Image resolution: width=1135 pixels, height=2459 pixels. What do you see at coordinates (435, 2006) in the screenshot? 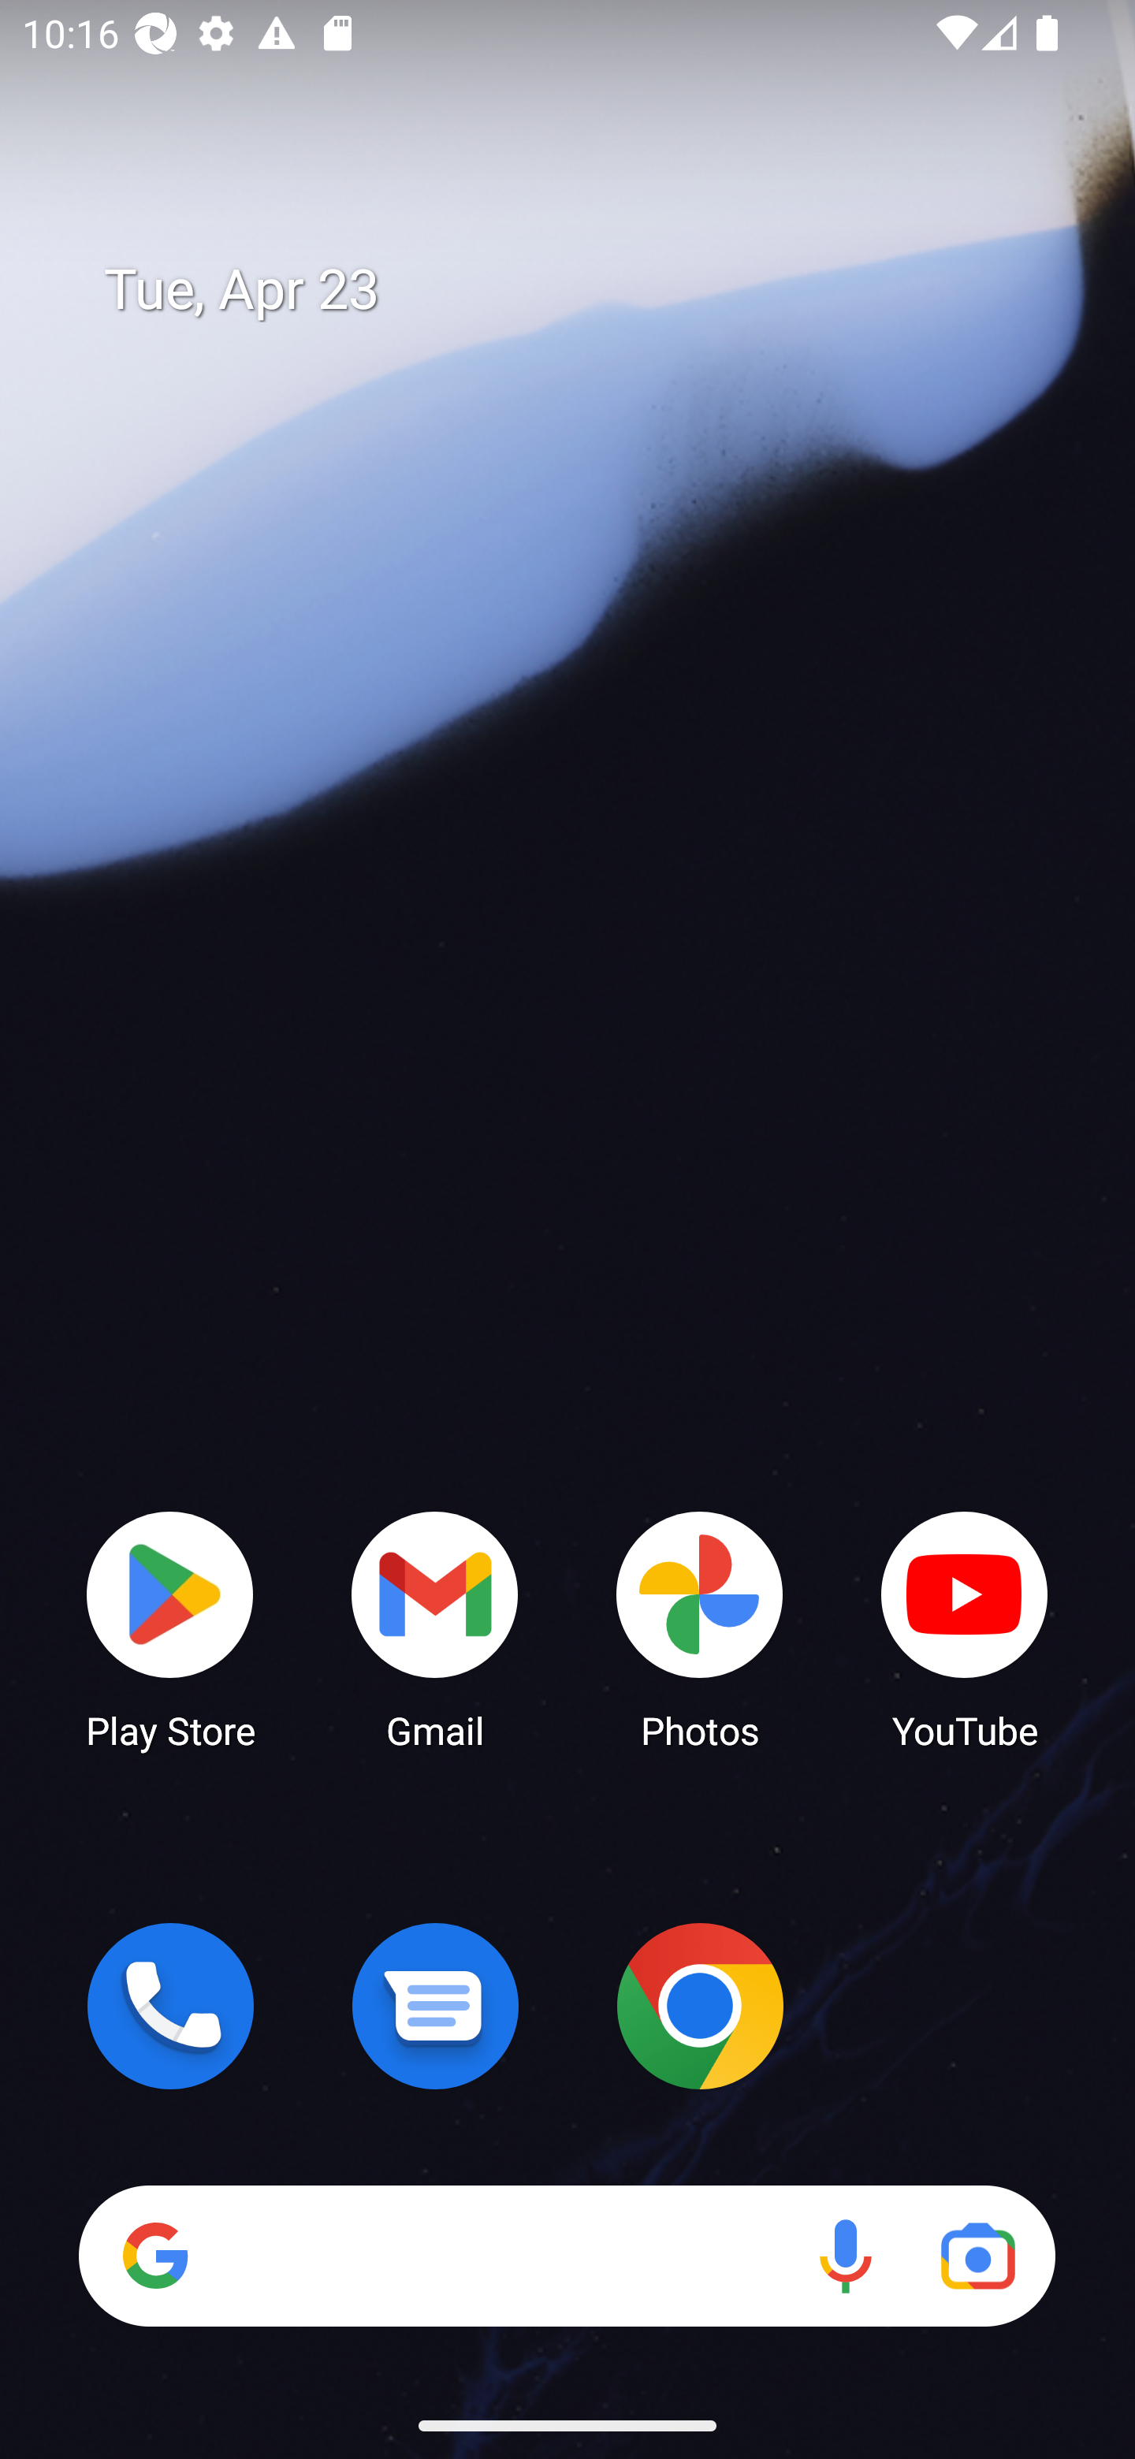
I see `Messages` at bounding box center [435, 2006].